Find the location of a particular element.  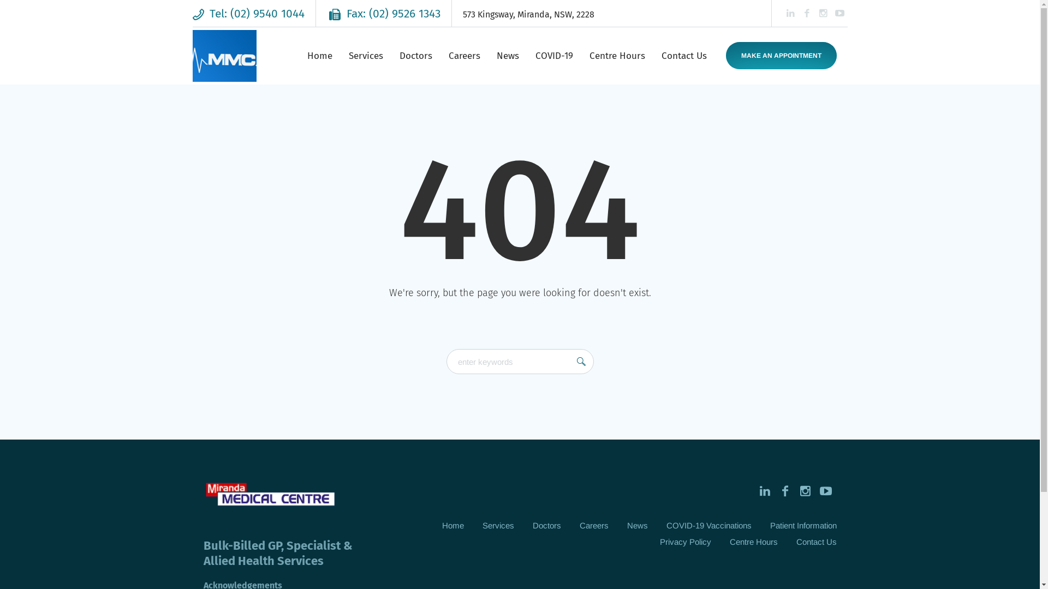

Facebook is located at coordinates (807, 13).